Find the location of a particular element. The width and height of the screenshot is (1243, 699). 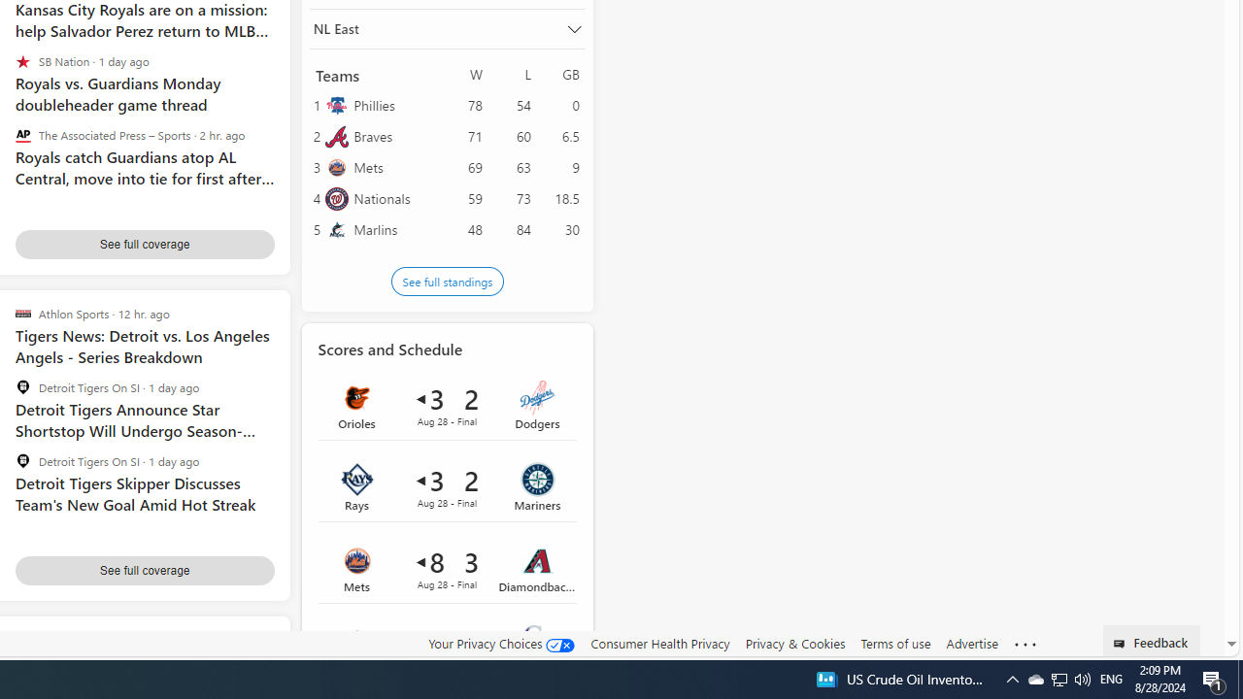

NL East is located at coordinates (447, 28).